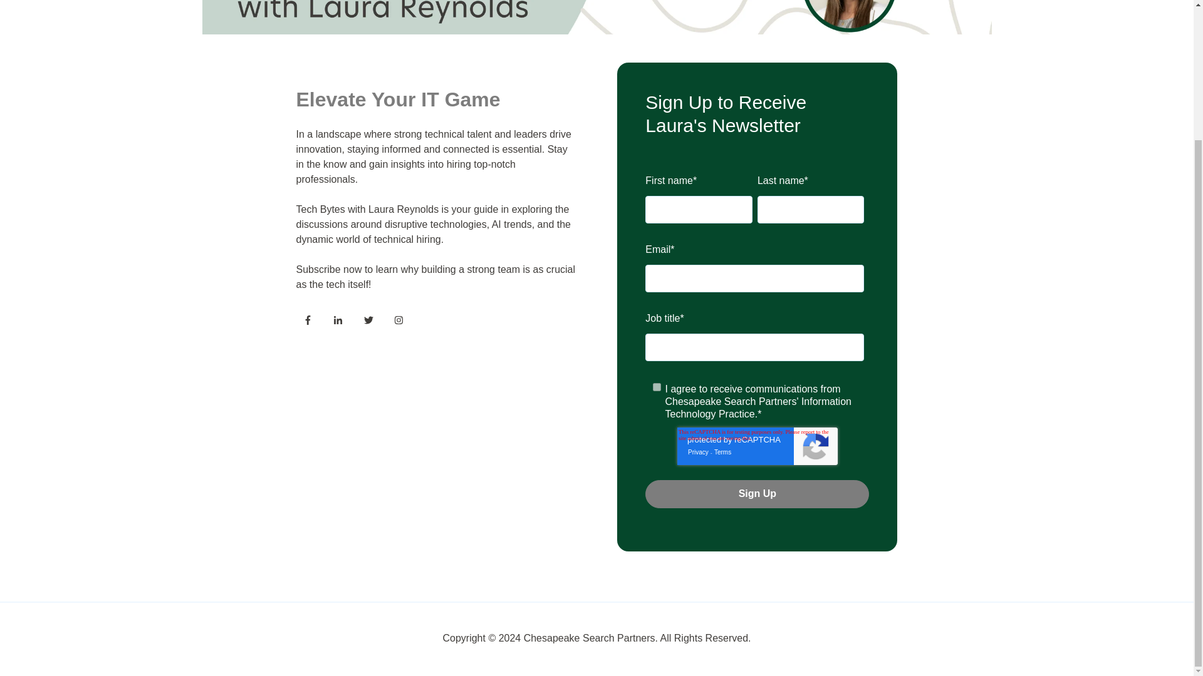  What do you see at coordinates (368, 320) in the screenshot?
I see `Follow us on Twitter` at bounding box center [368, 320].